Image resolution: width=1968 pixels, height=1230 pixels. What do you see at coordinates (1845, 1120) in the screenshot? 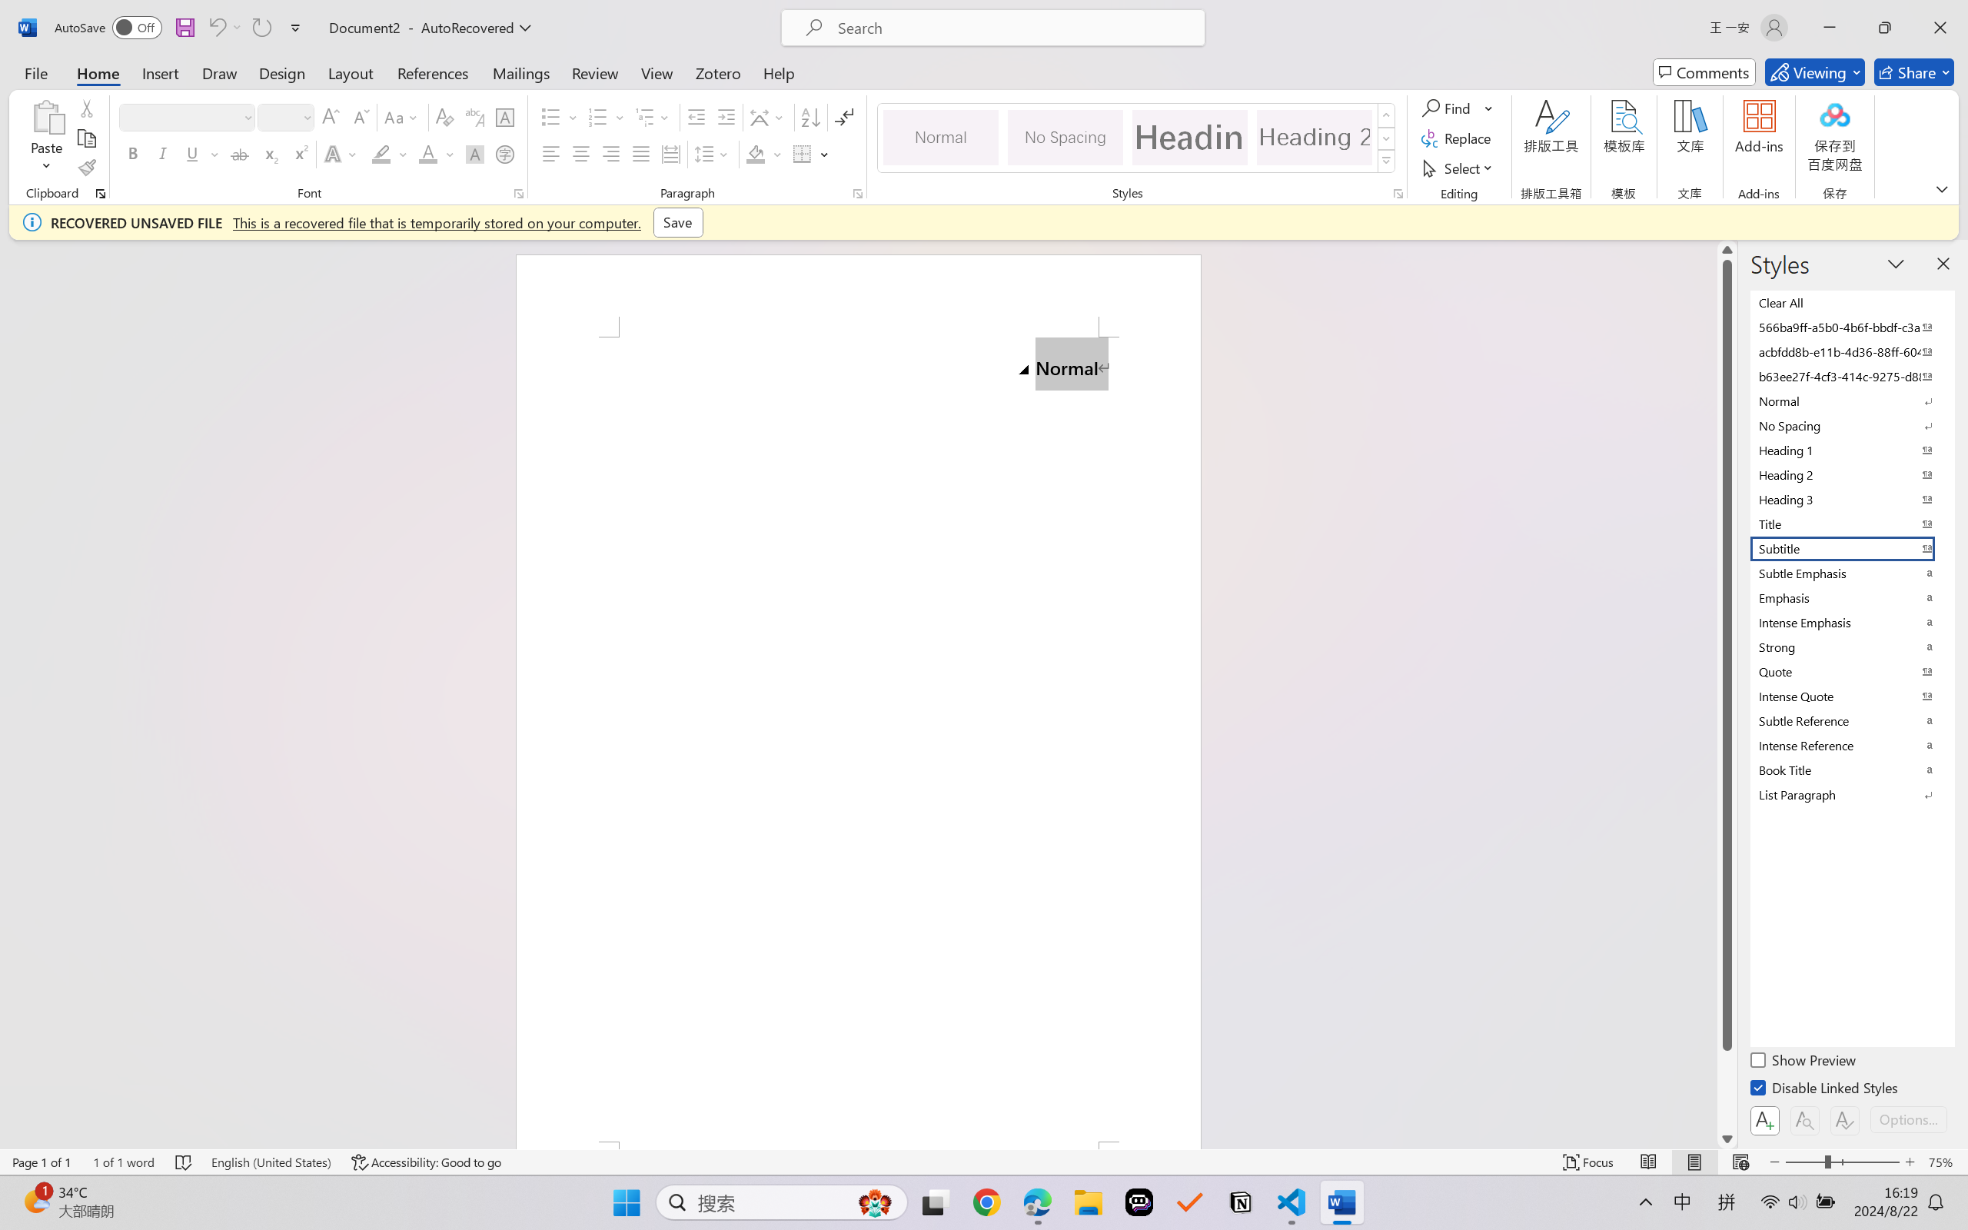
I see `Class: NetUIButton` at bounding box center [1845, 1120].